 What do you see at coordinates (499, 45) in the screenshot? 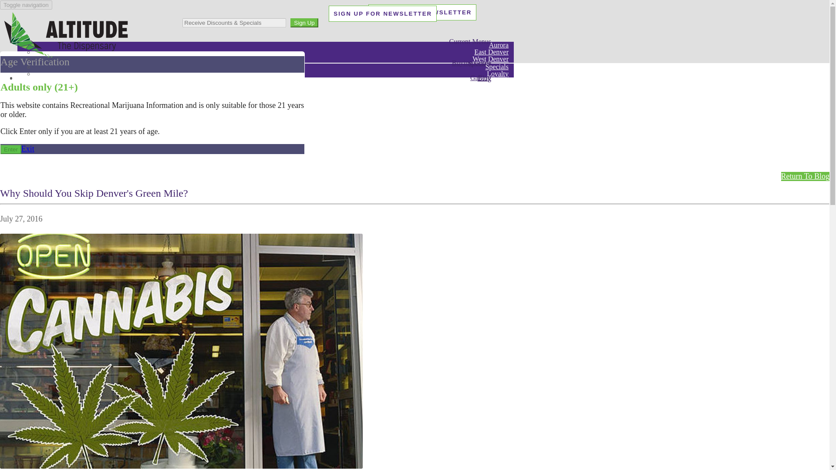
I see `Aurora` at bounding box center [499, 45].